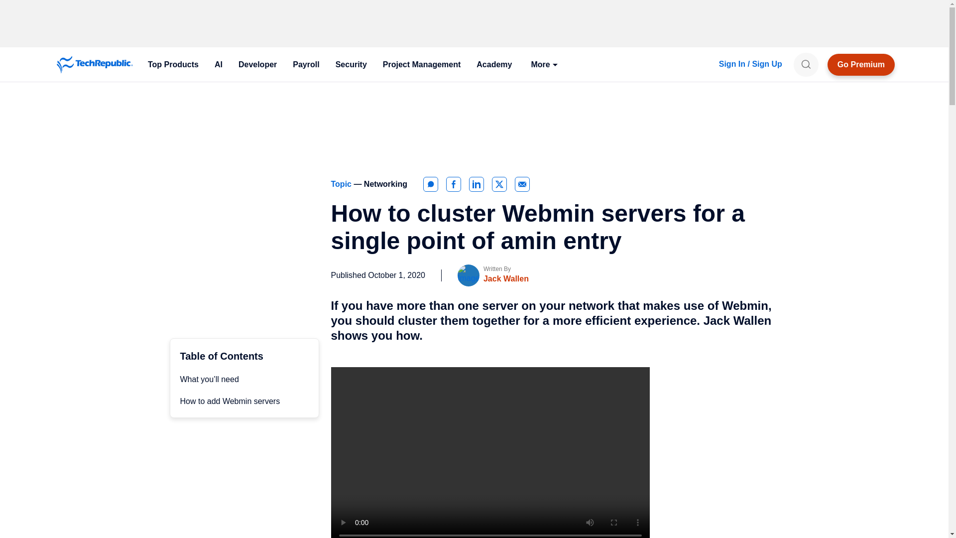 The image size is (956, 538). Describe the element at coordinates (173, 65) in the screenshot. I see `Top Products` at that location.